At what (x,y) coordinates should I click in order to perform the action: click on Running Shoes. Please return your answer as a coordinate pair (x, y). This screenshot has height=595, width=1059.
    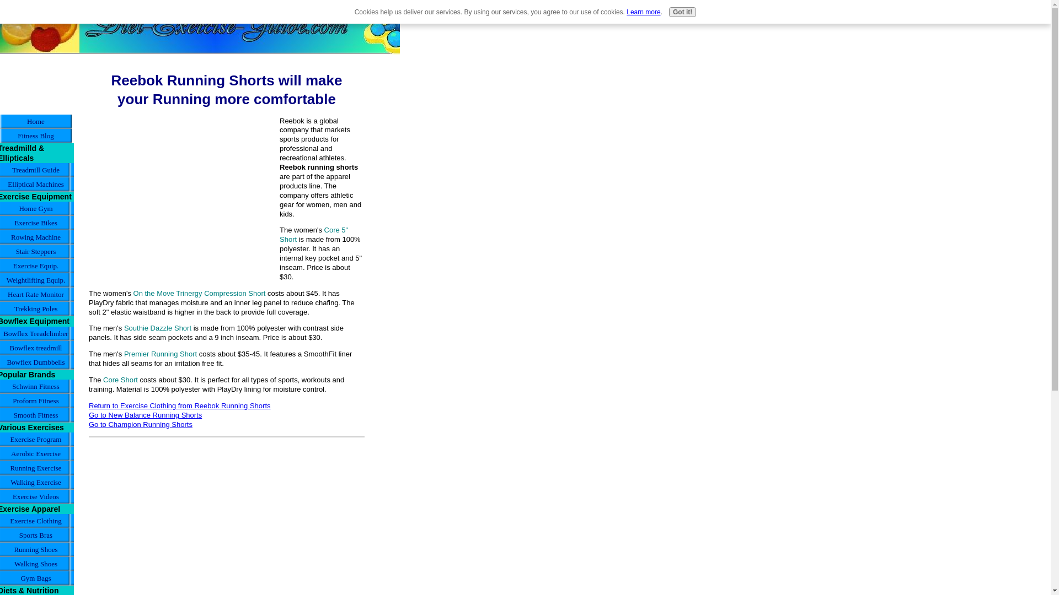
    Looking at the image, I should click on (37, 549).